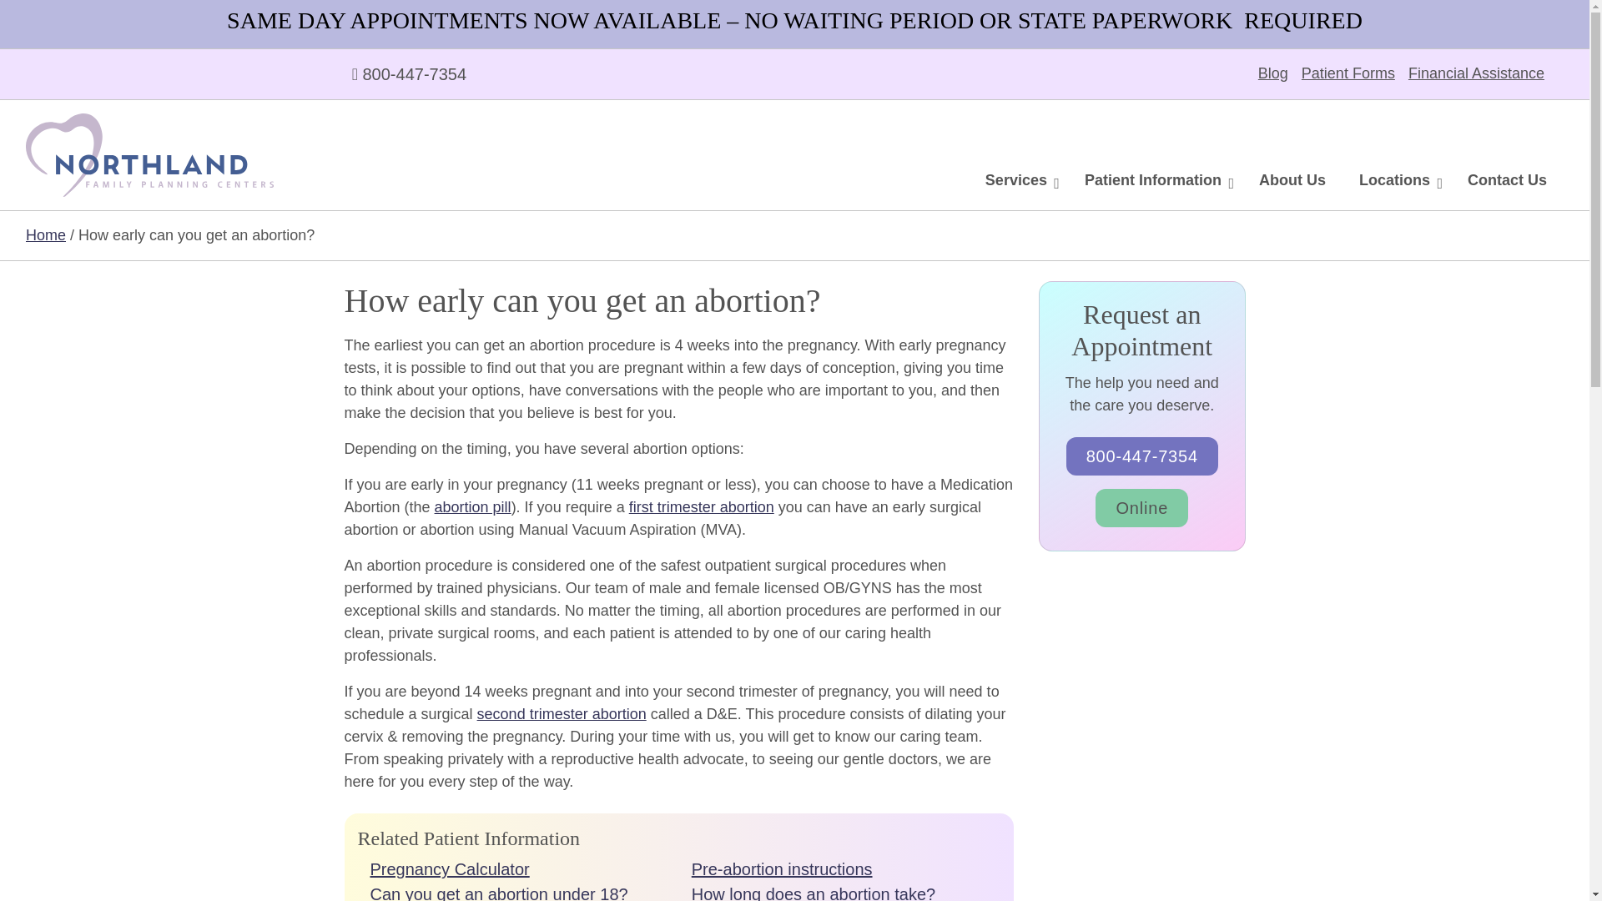  Describe the element at coordinates (409, 73) in the screenshot. I see `Call Northland Family Planning.` at that location.